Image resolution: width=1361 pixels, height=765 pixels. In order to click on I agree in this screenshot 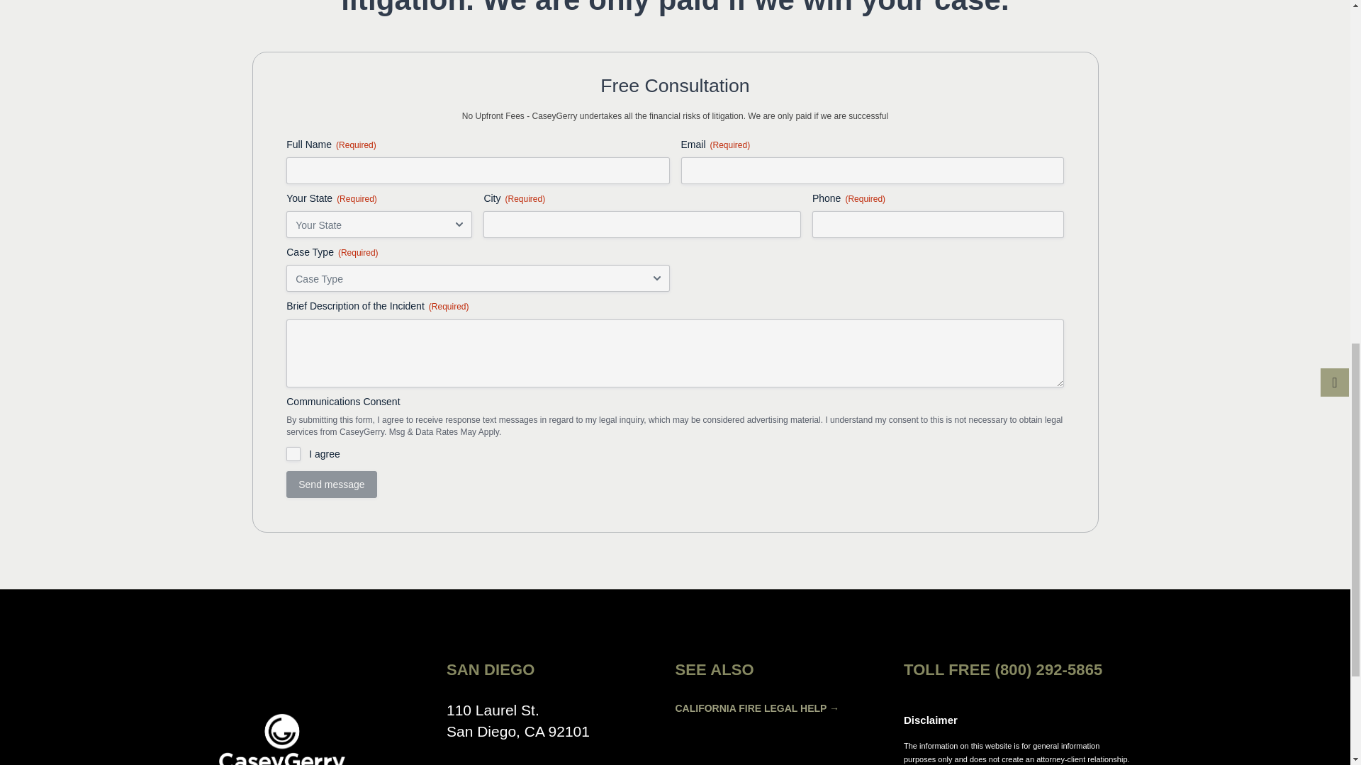, I will do `click(293, 453)`.